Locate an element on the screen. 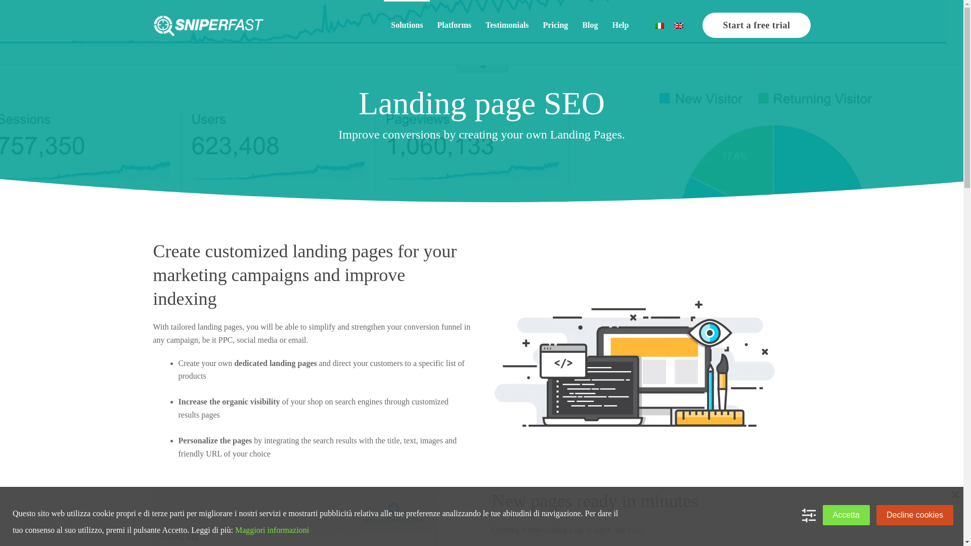  Testimonials is located at coordinates (507, 25).